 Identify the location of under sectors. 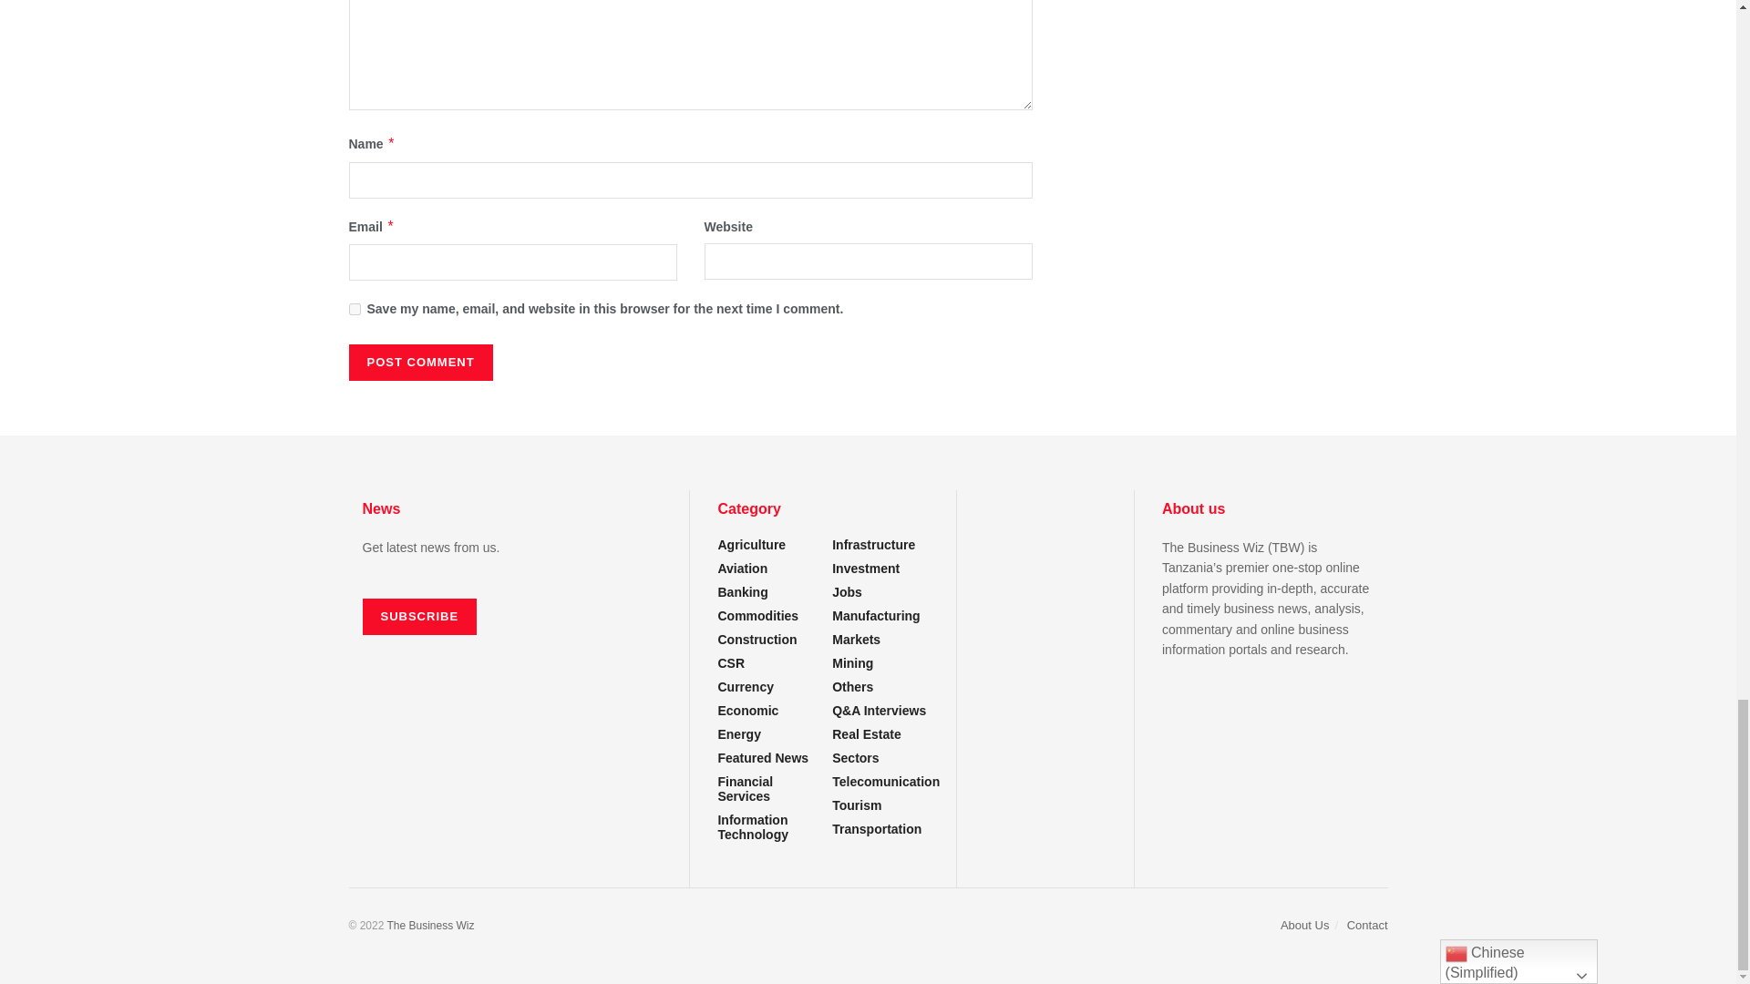
(757, 640).